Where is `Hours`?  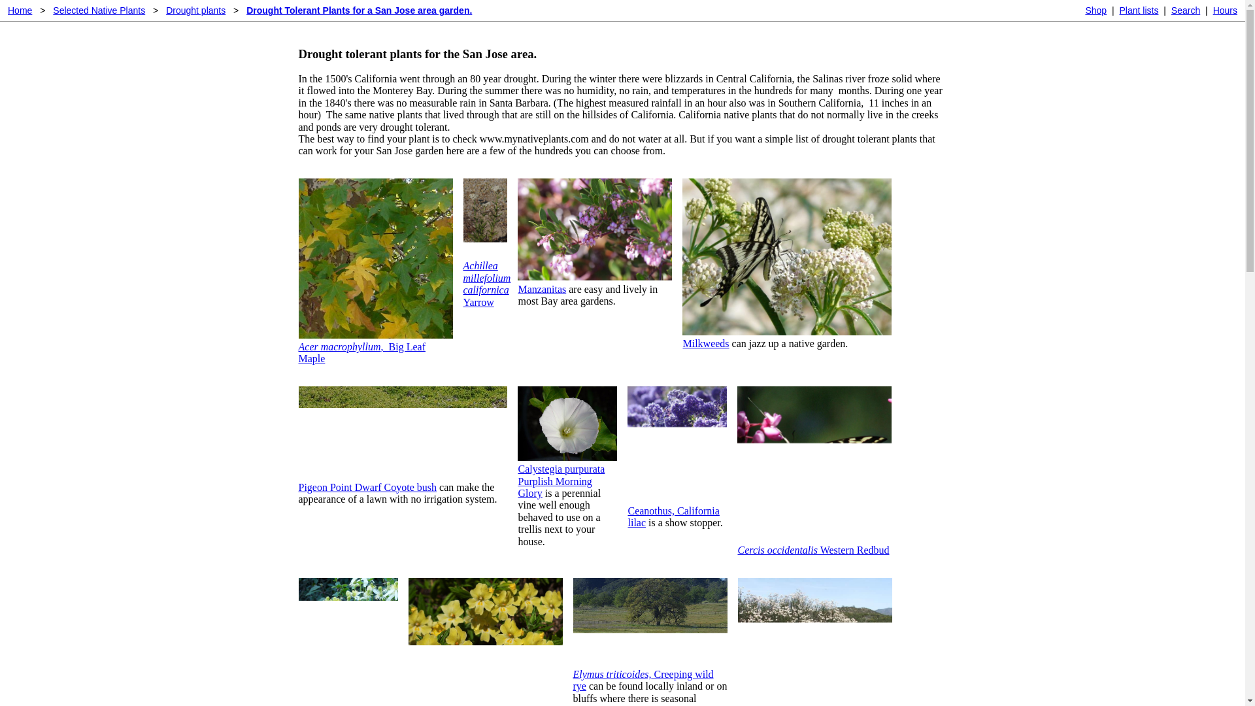 Hours is located at coordinates (1225, 10).